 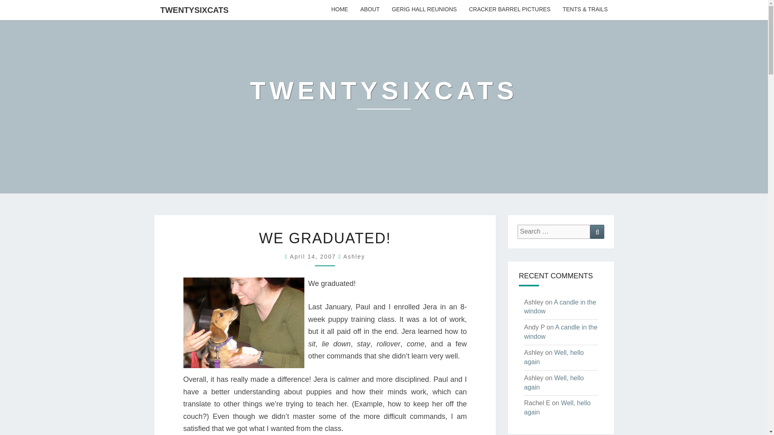 I want to click on Search, so click(x=597, y=232).